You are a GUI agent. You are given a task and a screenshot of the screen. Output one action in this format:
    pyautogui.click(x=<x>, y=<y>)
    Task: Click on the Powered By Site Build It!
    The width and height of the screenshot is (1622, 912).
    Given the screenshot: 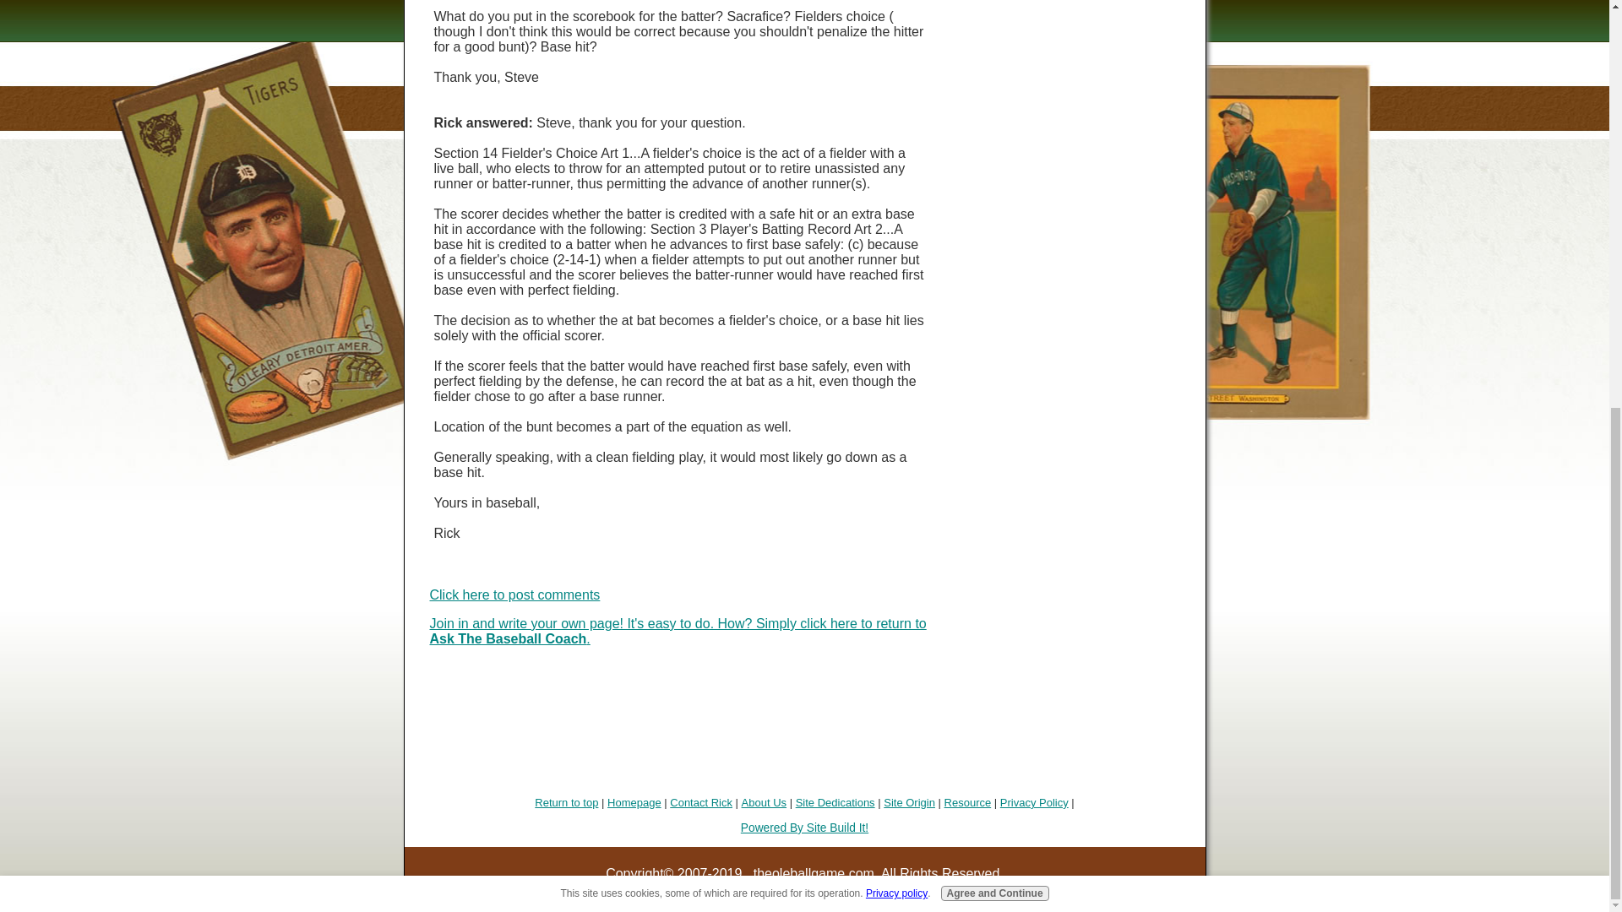 What is the action you would take?
    pyautogui.click(x=804, y=828)
    